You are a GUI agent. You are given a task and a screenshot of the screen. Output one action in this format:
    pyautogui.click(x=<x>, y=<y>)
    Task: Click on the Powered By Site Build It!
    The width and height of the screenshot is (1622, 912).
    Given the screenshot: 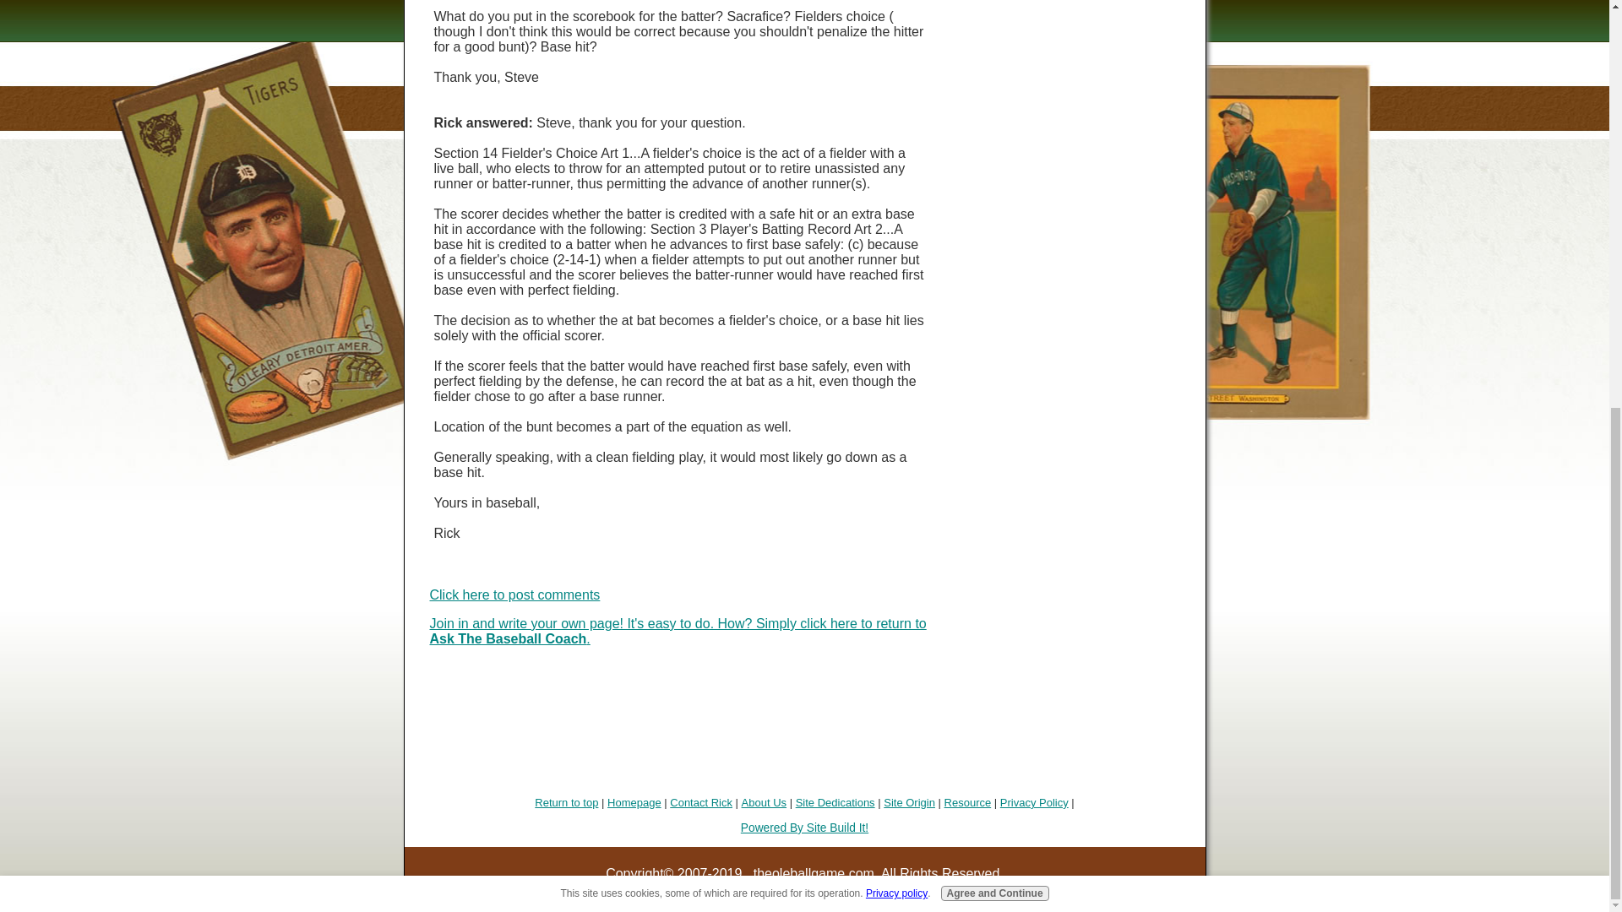 What is the action you would take?
    pyautogui.click(x=804, y=828)
    